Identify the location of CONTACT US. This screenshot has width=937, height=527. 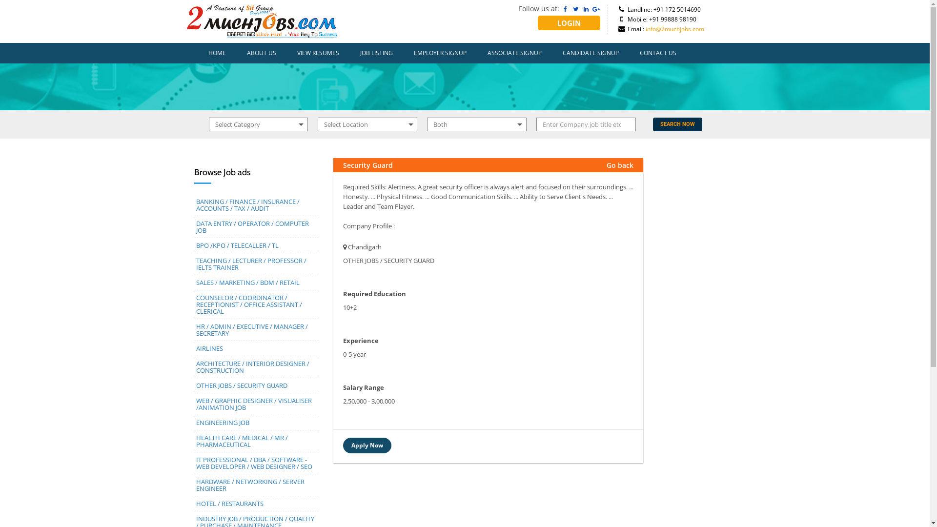
(658, 53).